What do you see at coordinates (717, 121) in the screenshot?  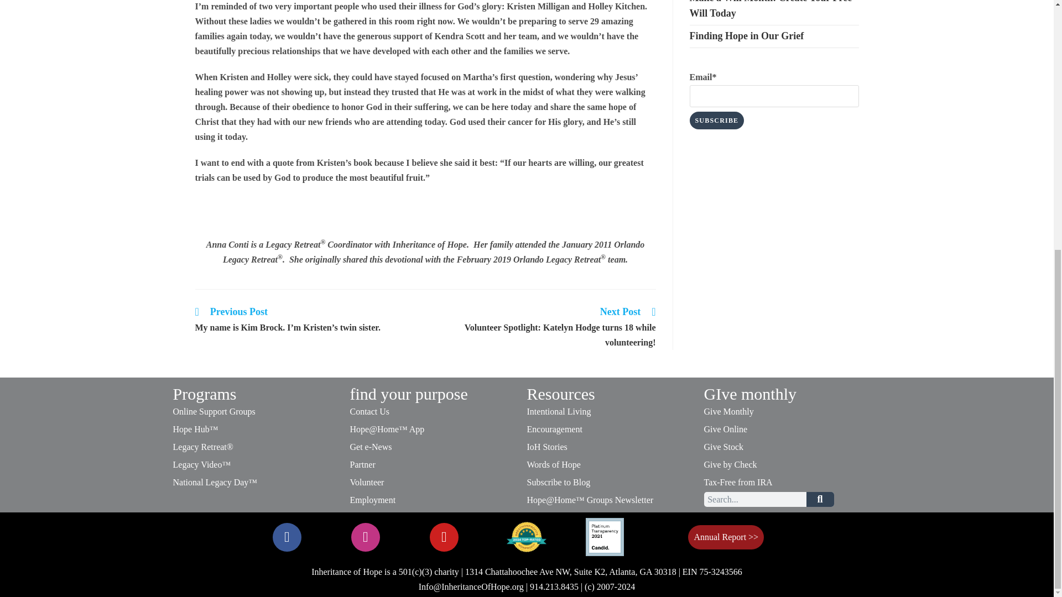 I see `Subscribe` at bounding box center [717, 121].